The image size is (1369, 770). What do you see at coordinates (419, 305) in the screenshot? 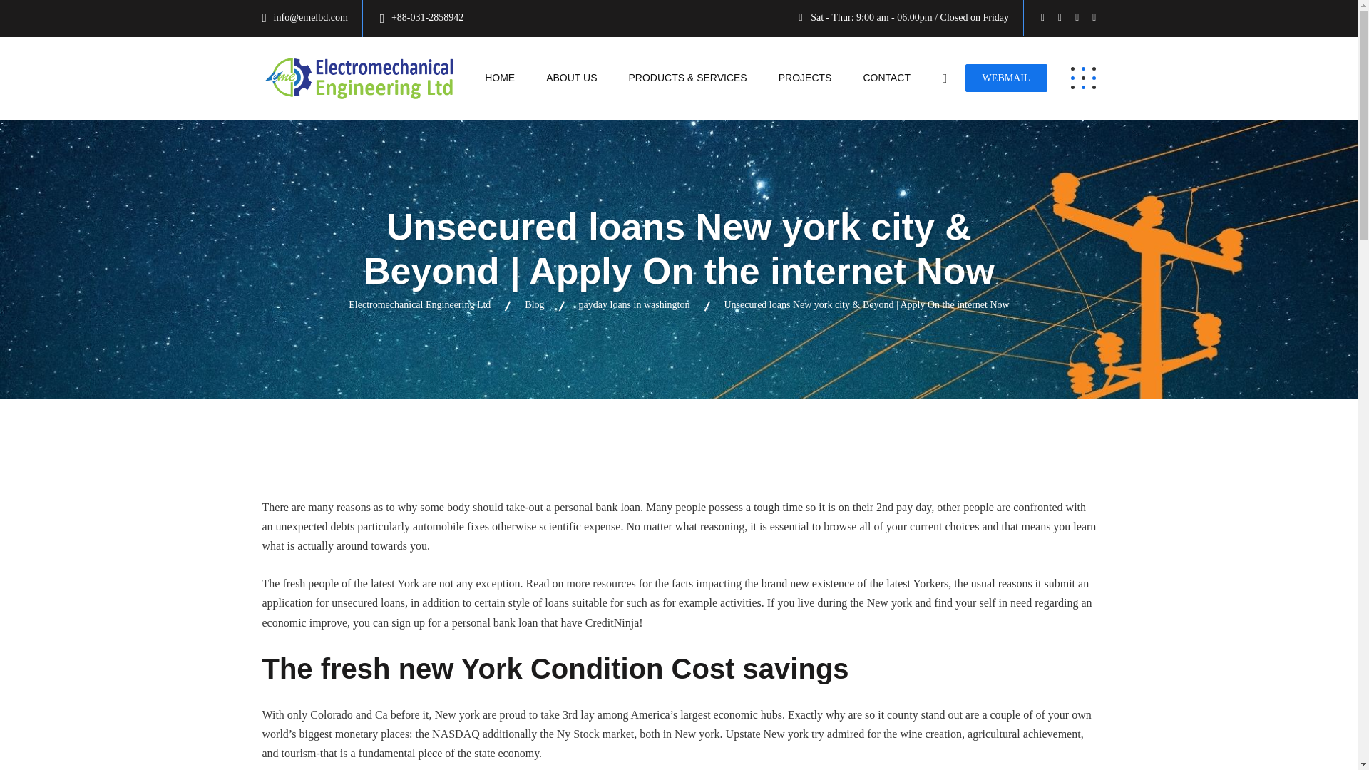
I see `Go to Electromechanical Engineering Ltd.` at bounding box center [419, 305].